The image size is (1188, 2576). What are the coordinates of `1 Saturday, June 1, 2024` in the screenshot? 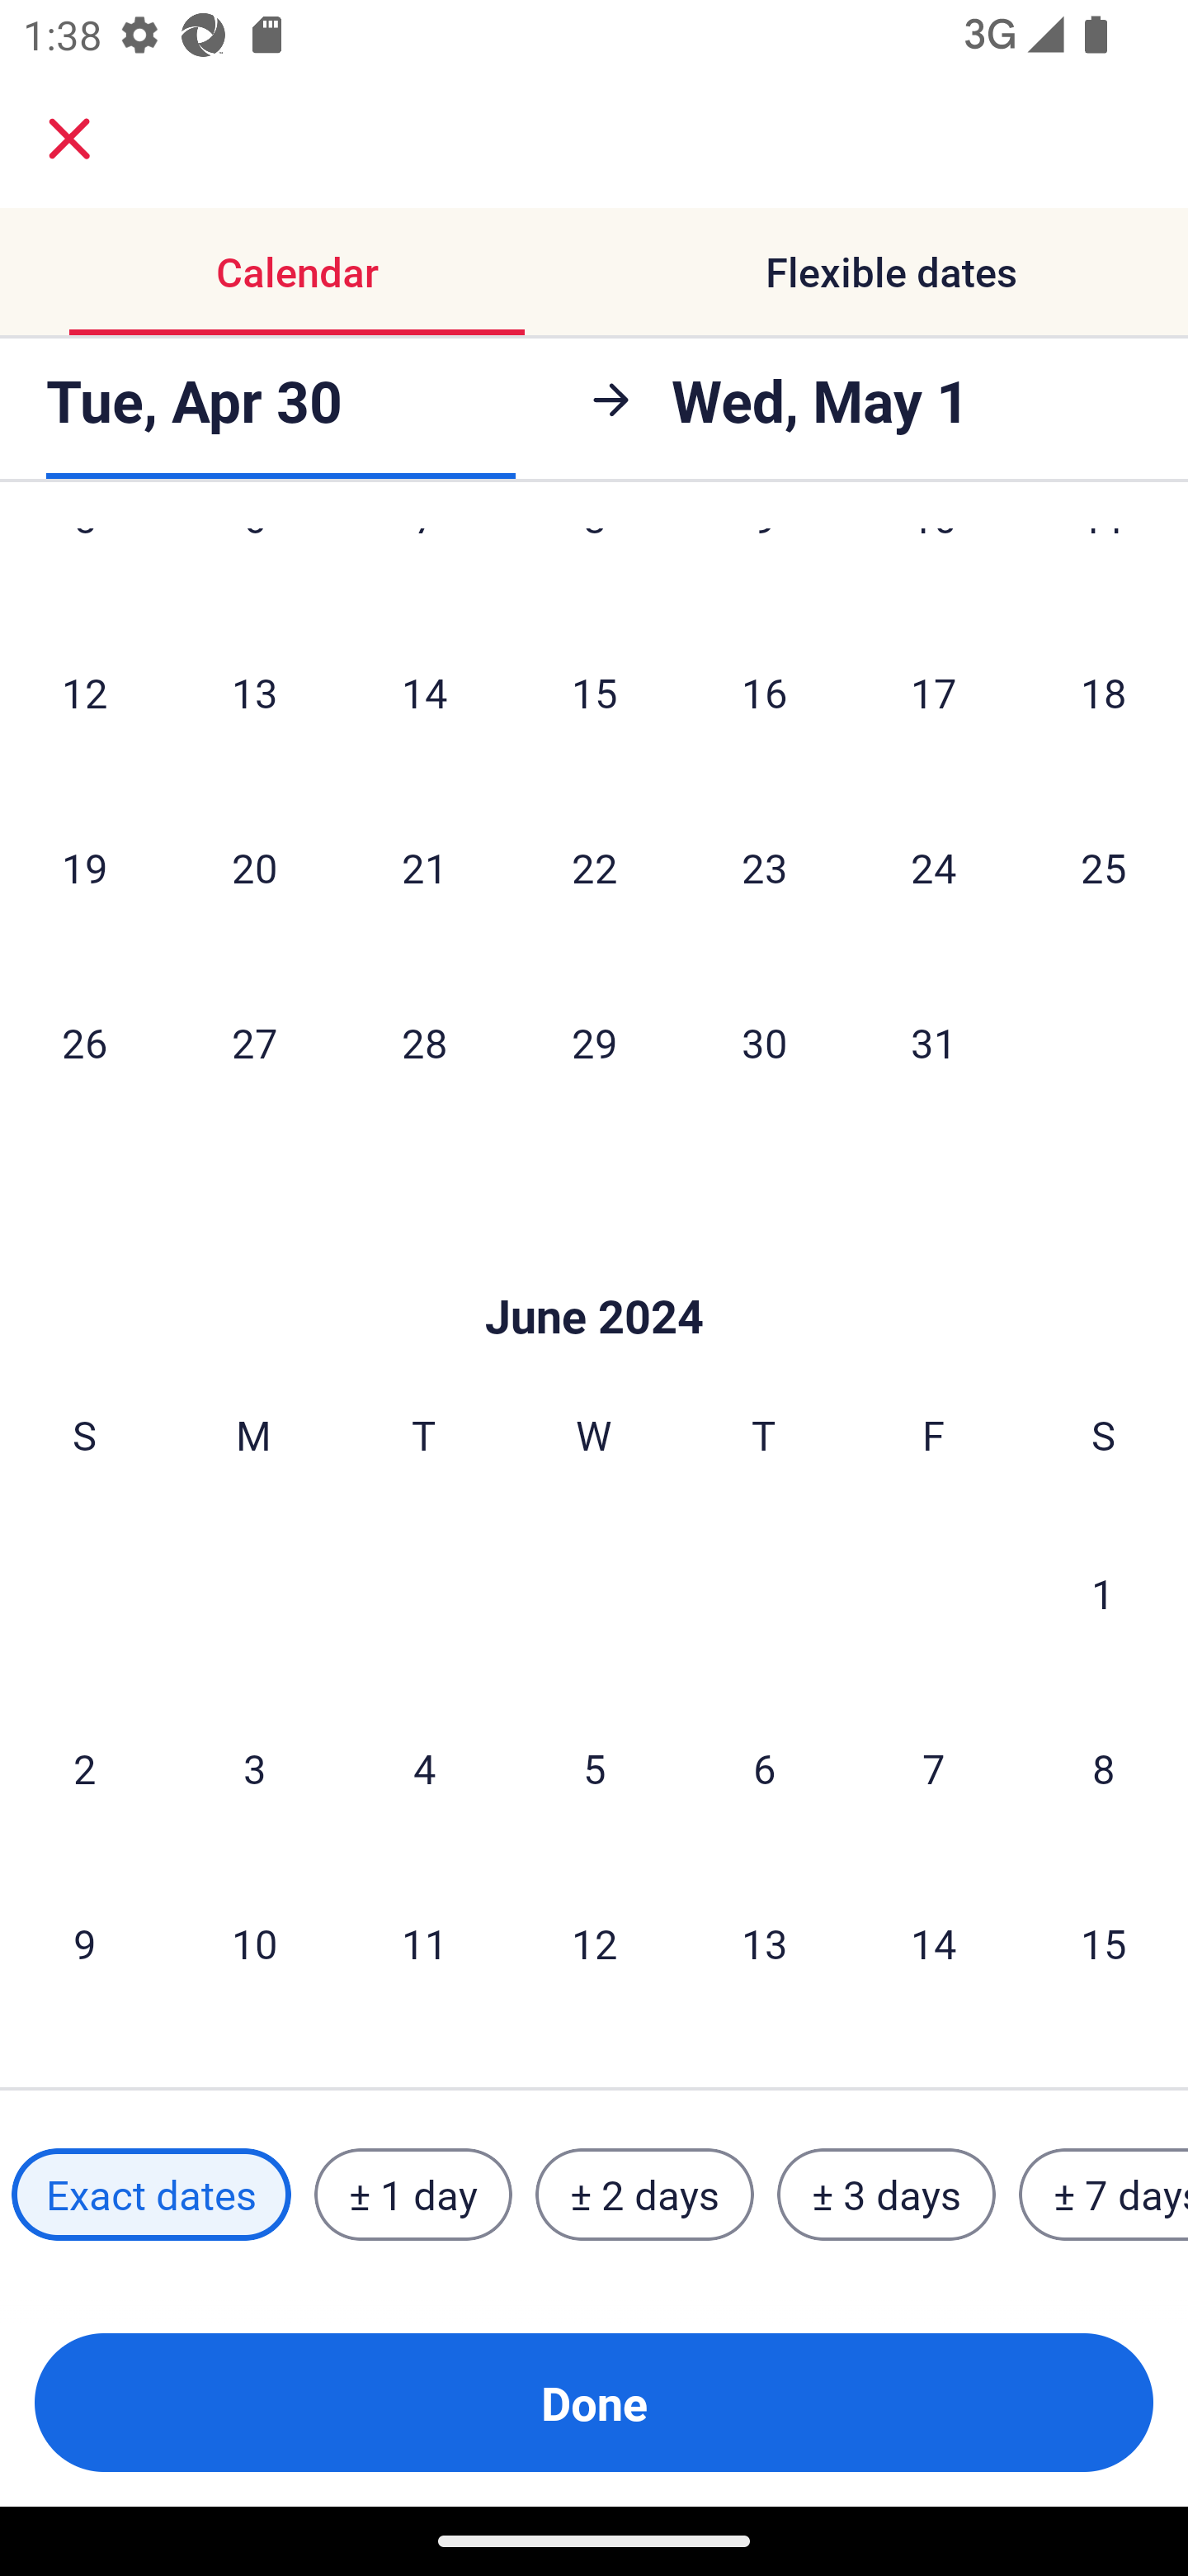 It's located at (1103, 1593).